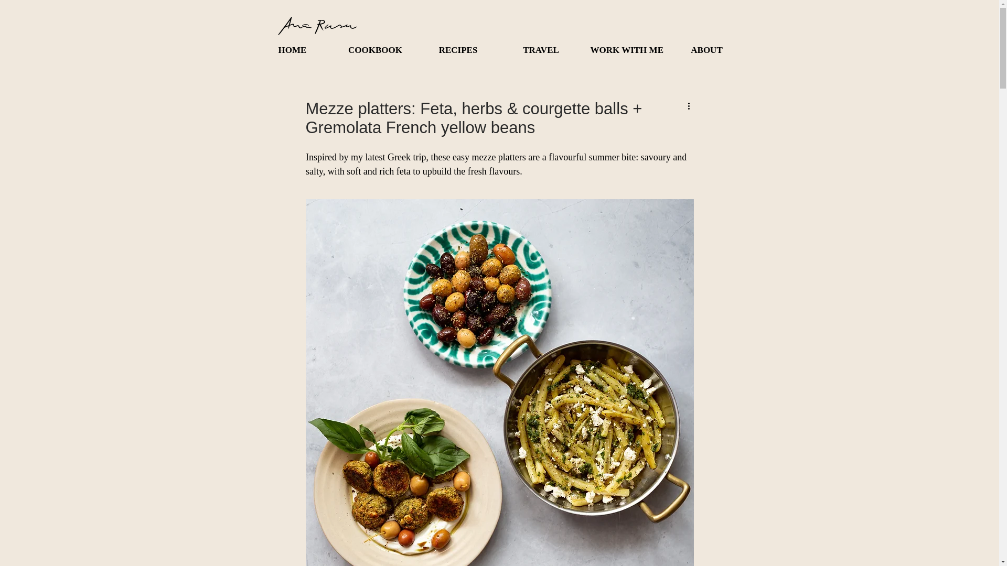 The height and width of the screenshot is (566, 1007). Describe the element at coordinates (374, 50) in the screenshot. I see `COOKBOOK` at that location.